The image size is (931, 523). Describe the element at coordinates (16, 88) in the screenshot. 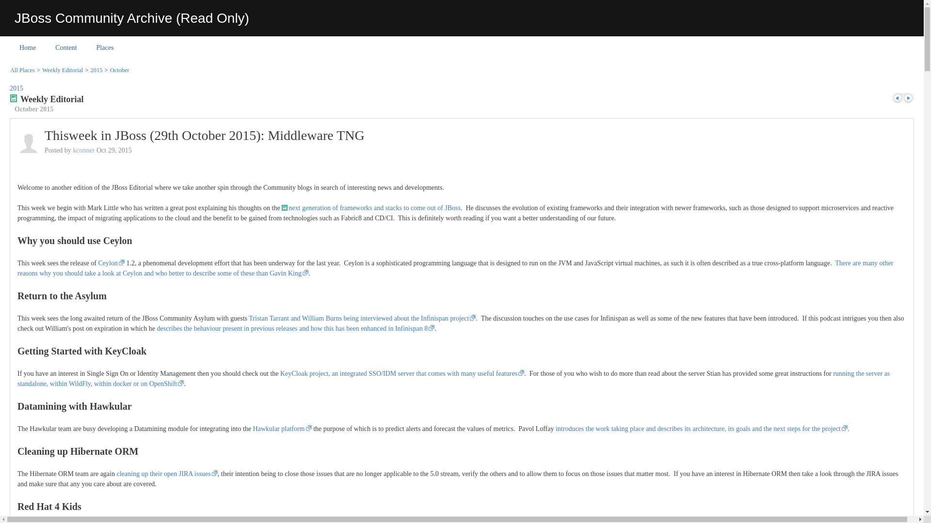

I see `2015` at that location.